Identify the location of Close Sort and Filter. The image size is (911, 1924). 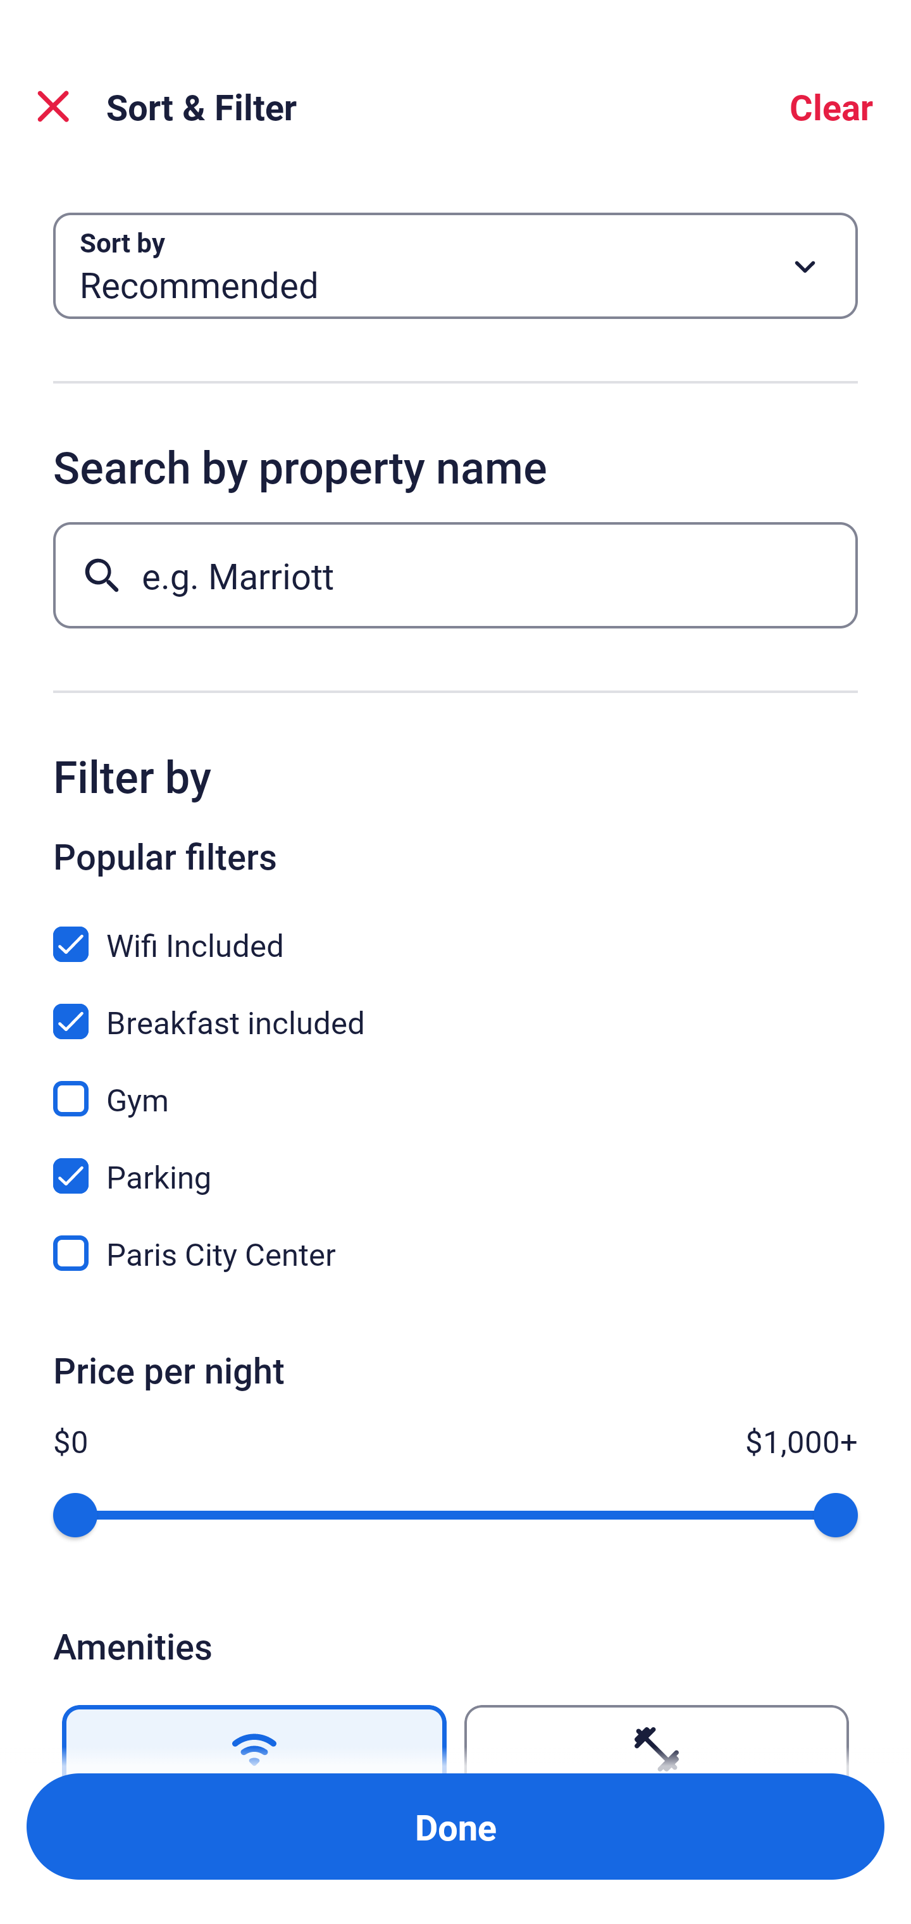
(53, 106).